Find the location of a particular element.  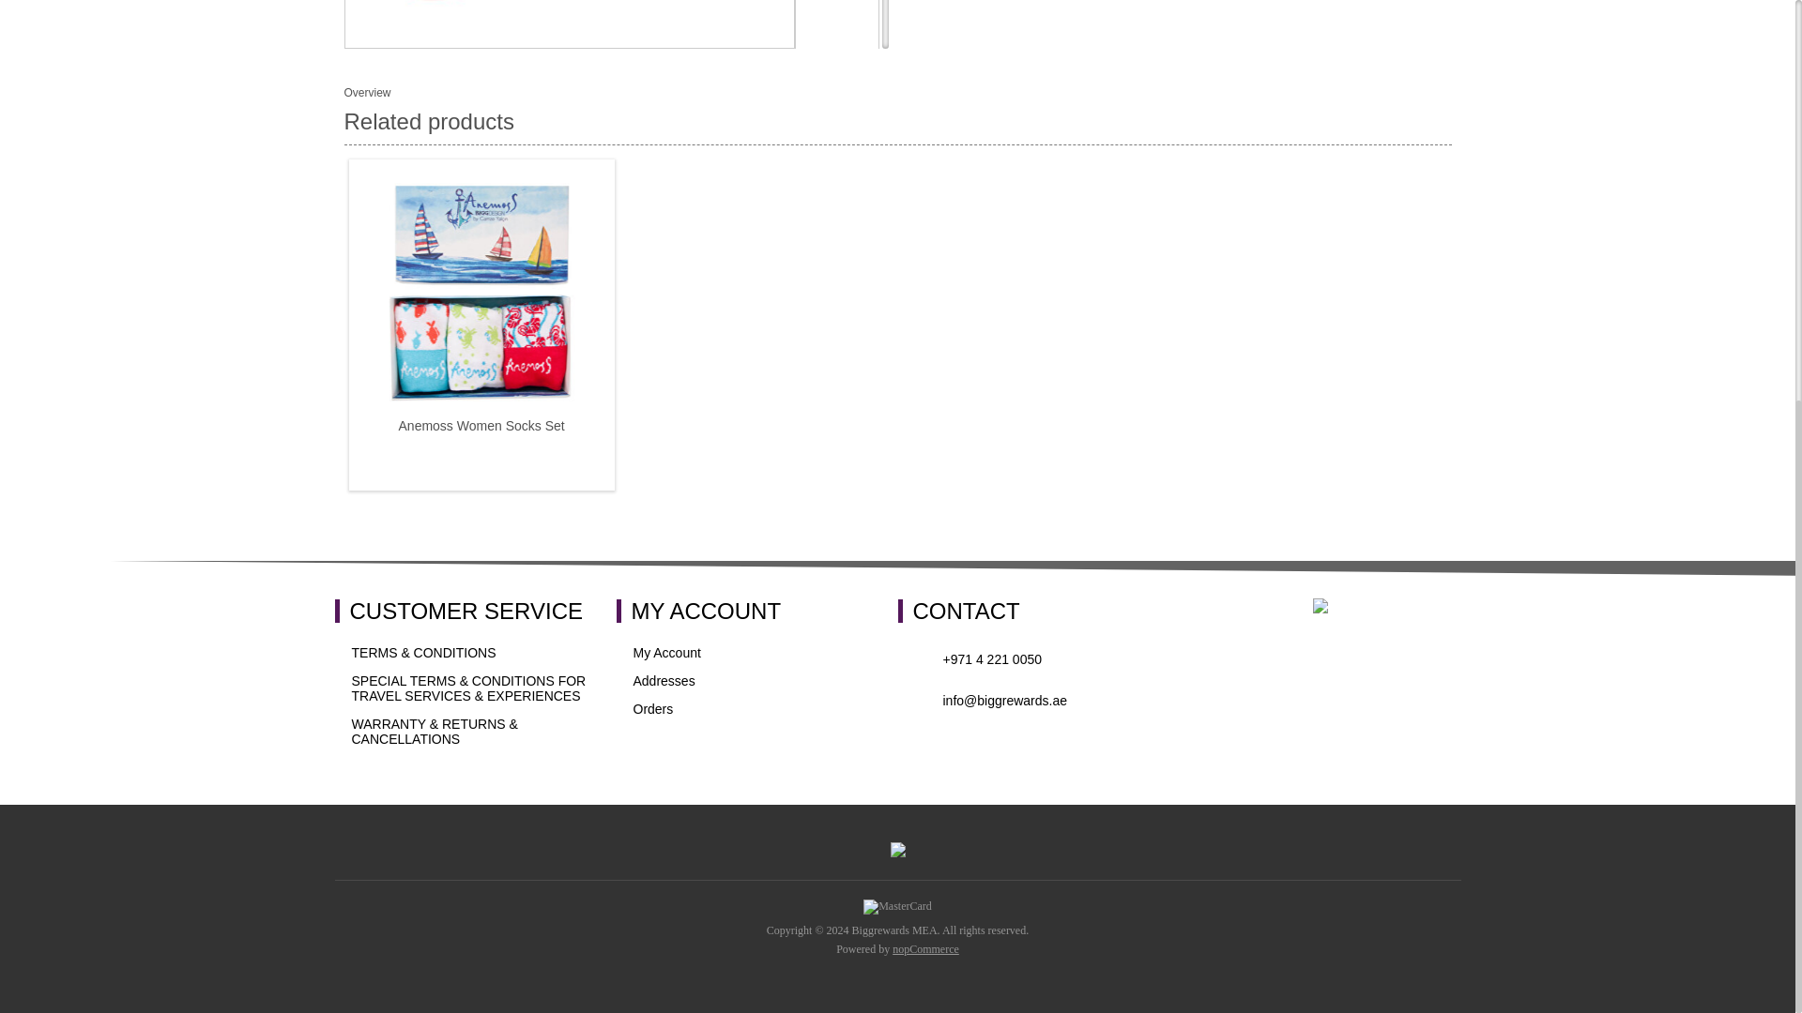

media.product.imagelinktitleformat.details is located at coordinates (837, 203).